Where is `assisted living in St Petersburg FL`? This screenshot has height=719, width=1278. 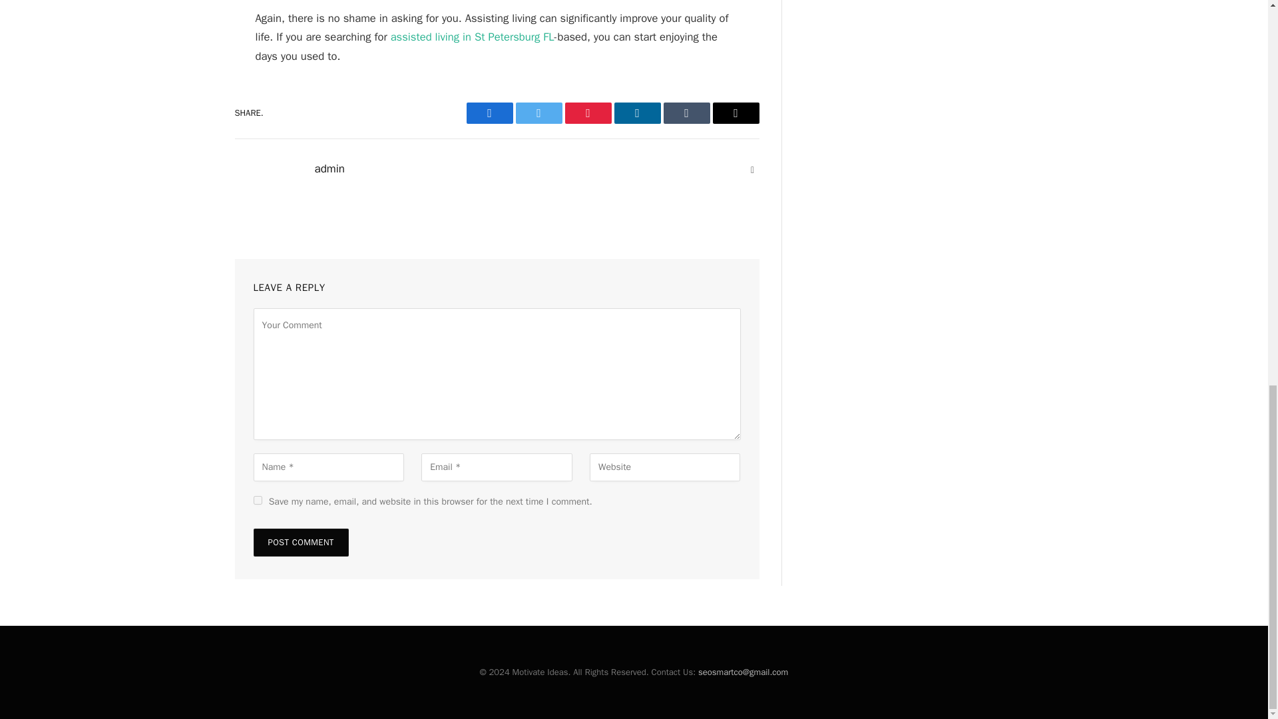
assisted living in St Petersburg FL is located at coordinates (473, 37).